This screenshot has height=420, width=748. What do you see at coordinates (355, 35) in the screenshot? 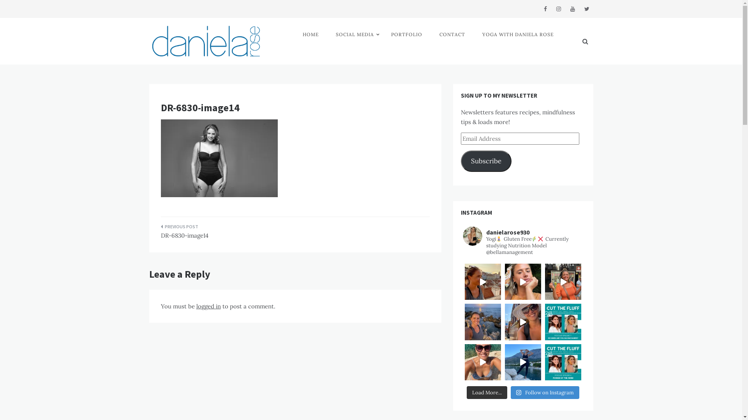
I see `SOCIAL MEDIA` at bounding box center [355, 35].